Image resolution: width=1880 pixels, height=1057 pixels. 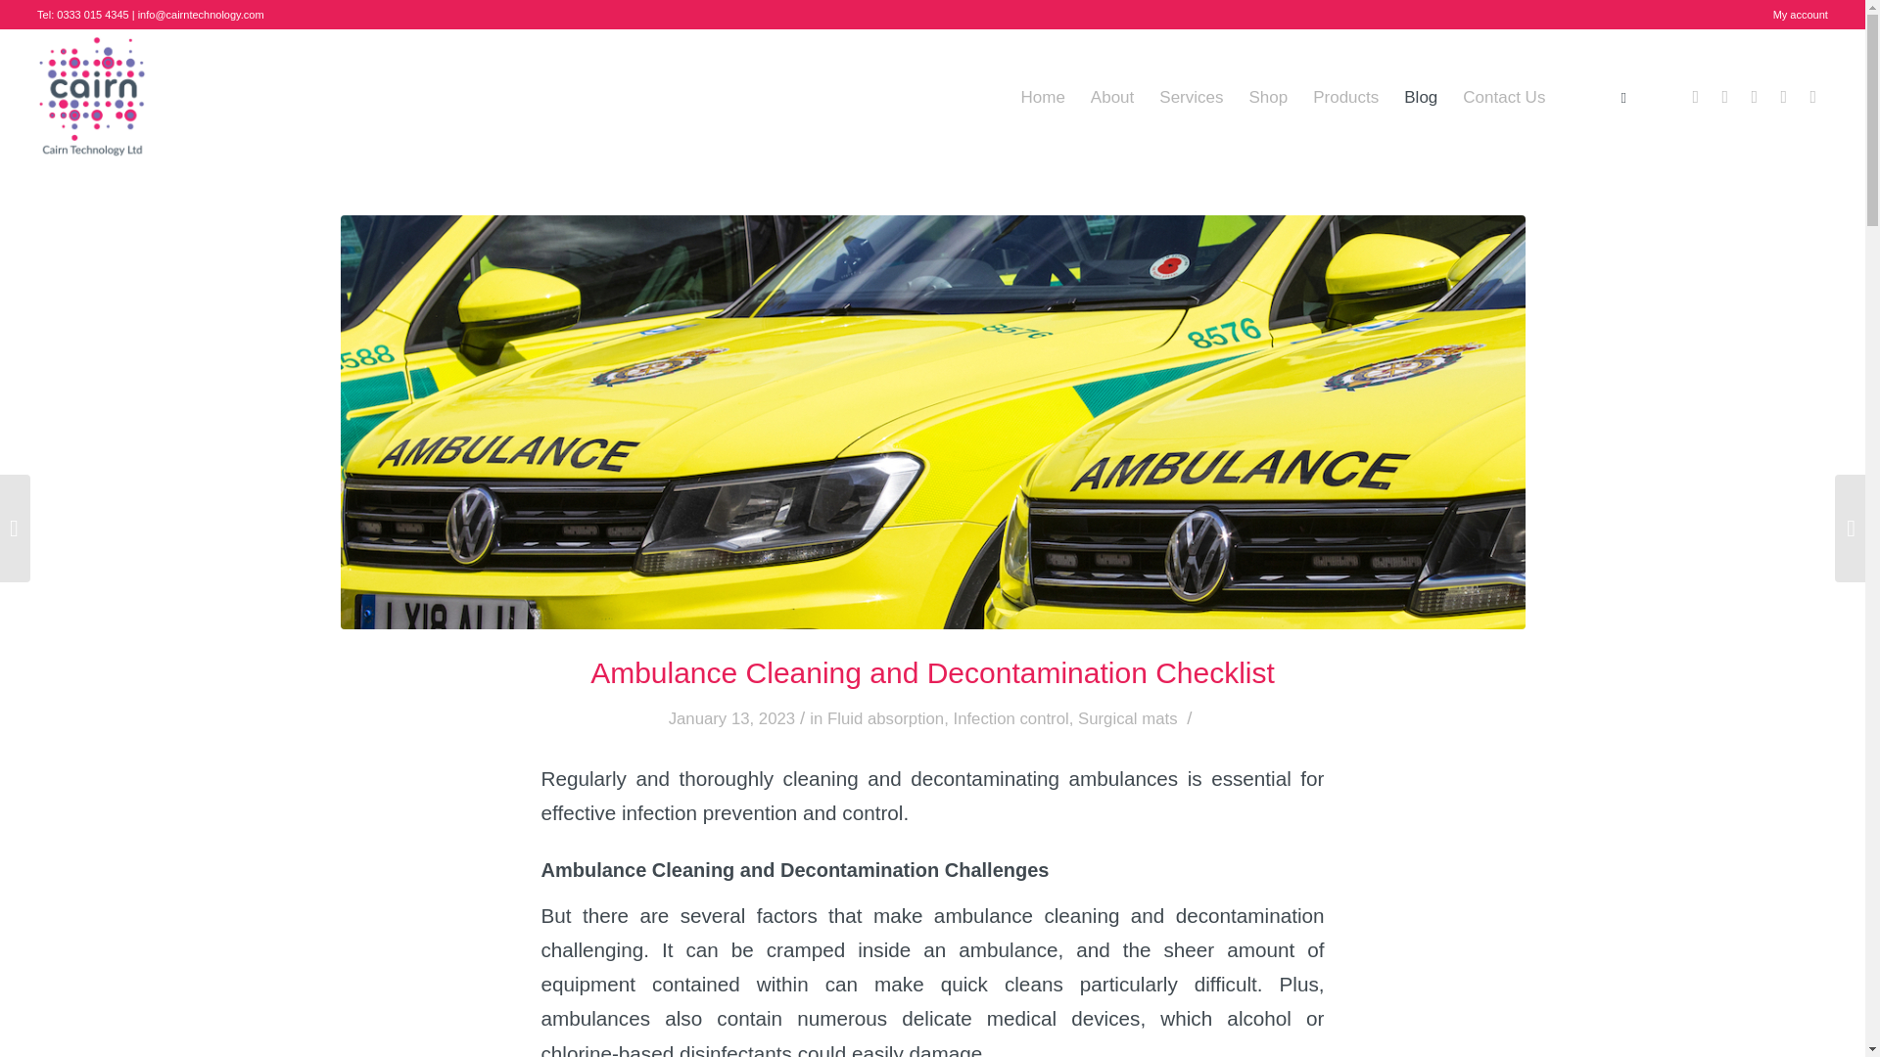 What do you see at coordinates (1725, 97) in the screenshot?
I see `Twitter` at bounding box center [1725, 97].